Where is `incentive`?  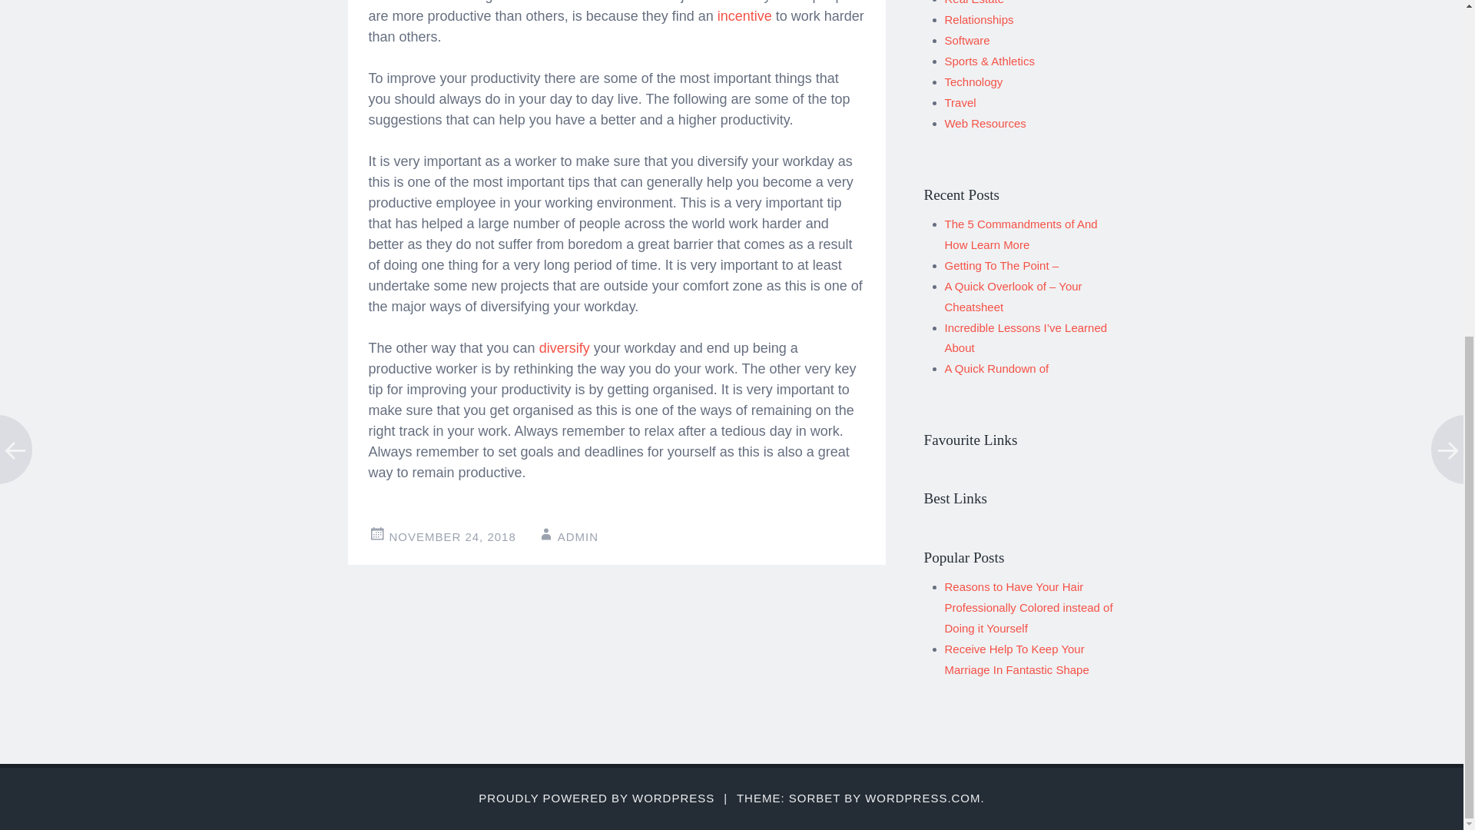 incentive is located at coordinates (744, 15).